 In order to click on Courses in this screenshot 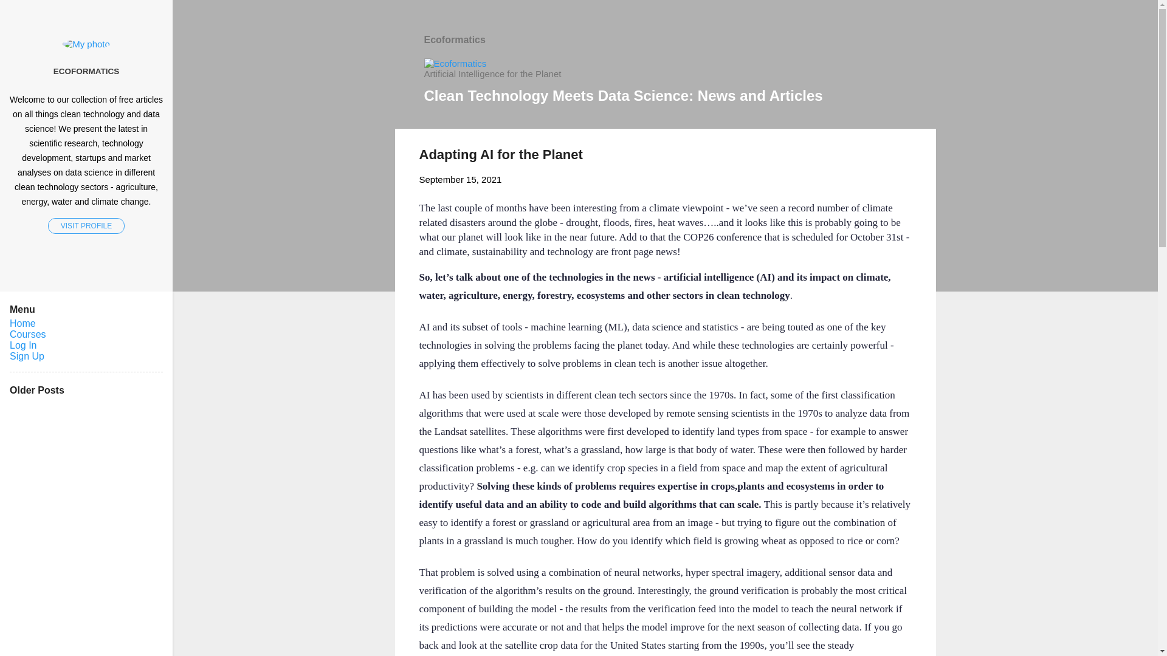, I will do `click(28, 334)`.